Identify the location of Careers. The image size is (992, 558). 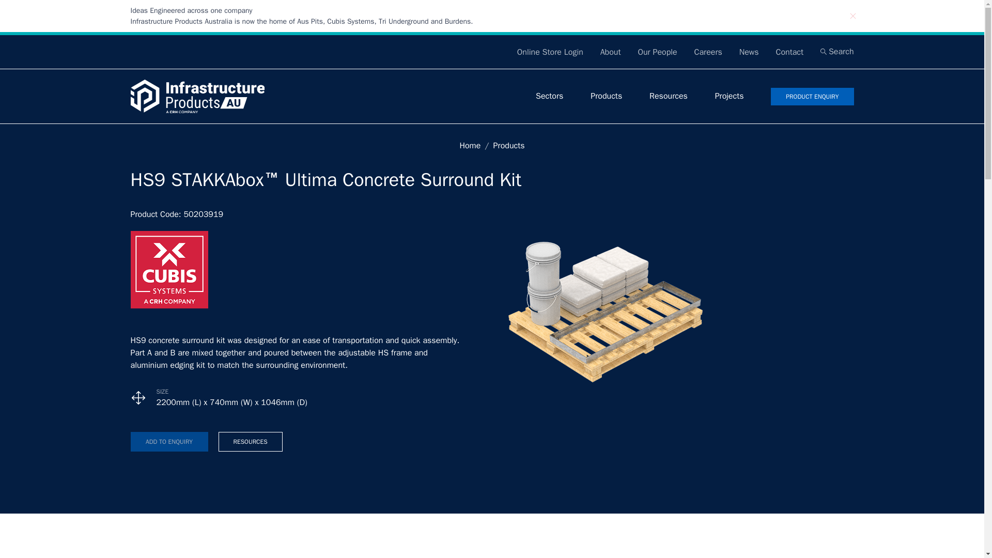
(708, 52).